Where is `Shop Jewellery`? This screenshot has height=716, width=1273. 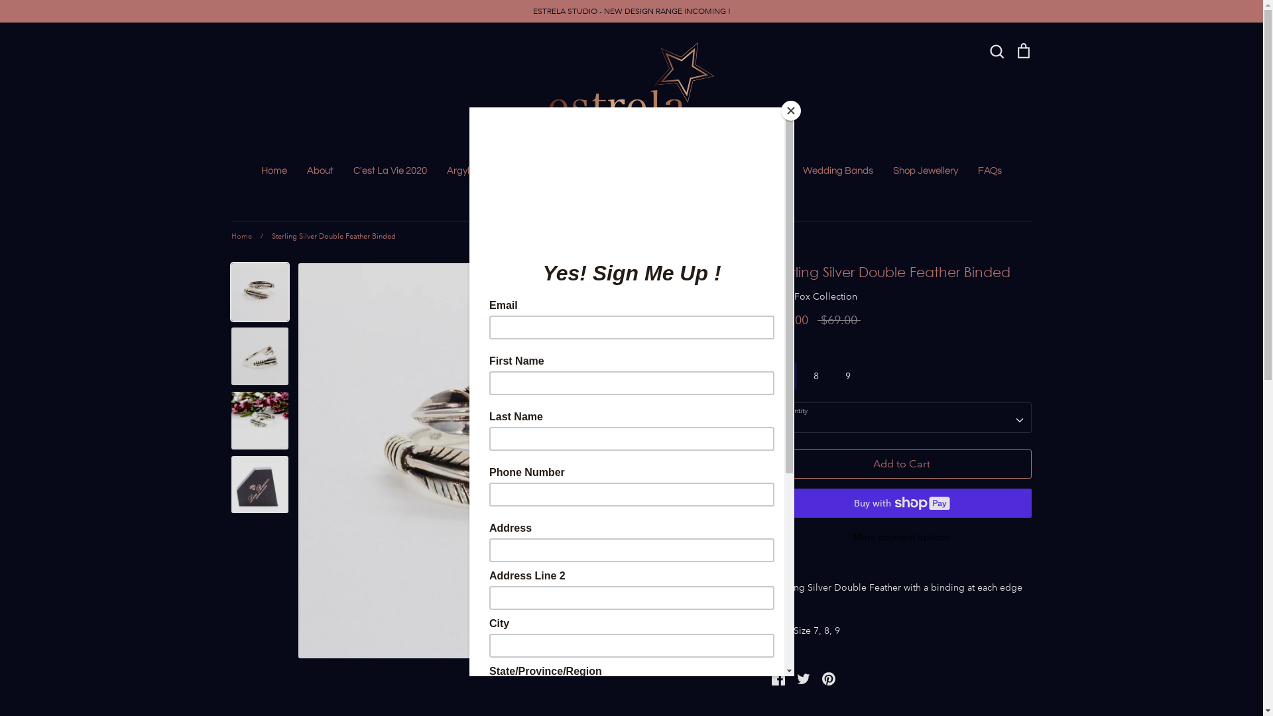
Shop Jewellery is located at coordinates (926, 171).